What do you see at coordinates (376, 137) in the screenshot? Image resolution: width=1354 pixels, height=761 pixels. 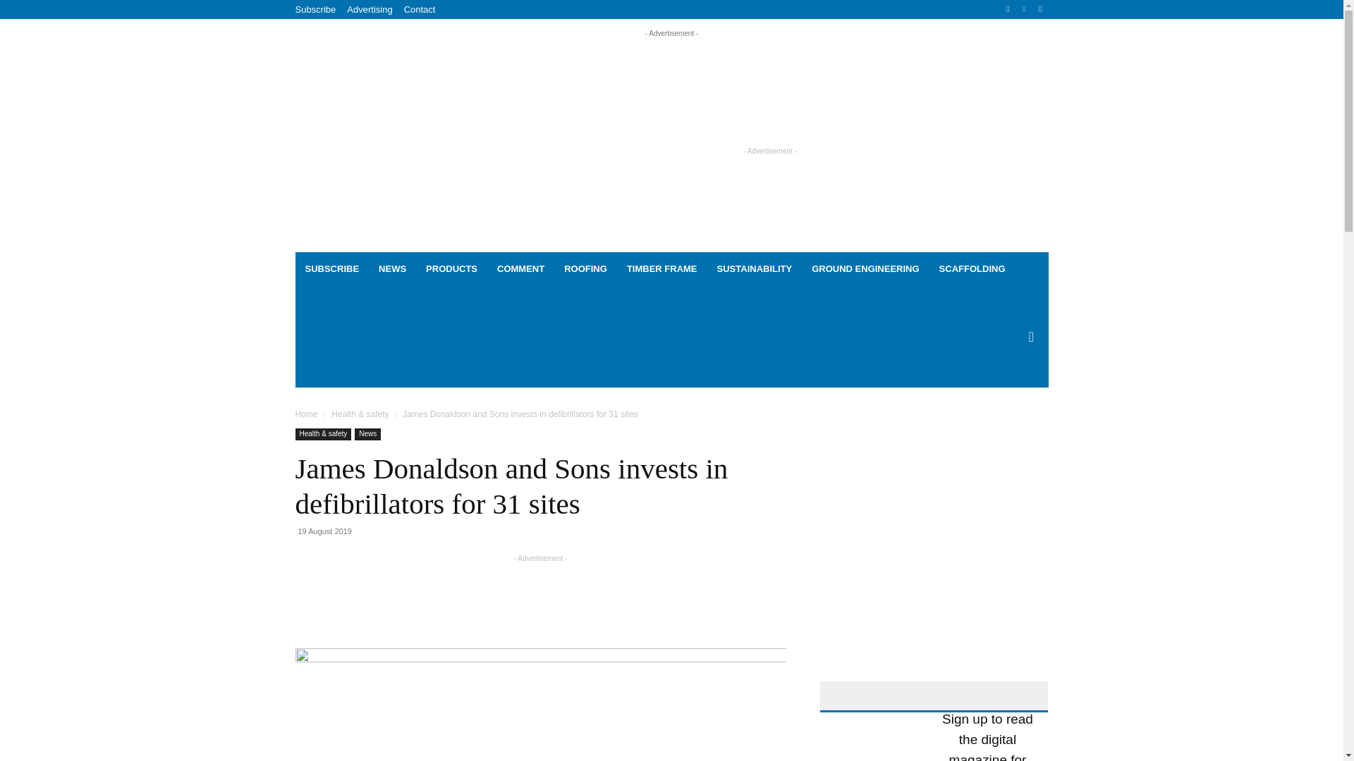 I see `Project Scotland` at bounding box center [376, 137].